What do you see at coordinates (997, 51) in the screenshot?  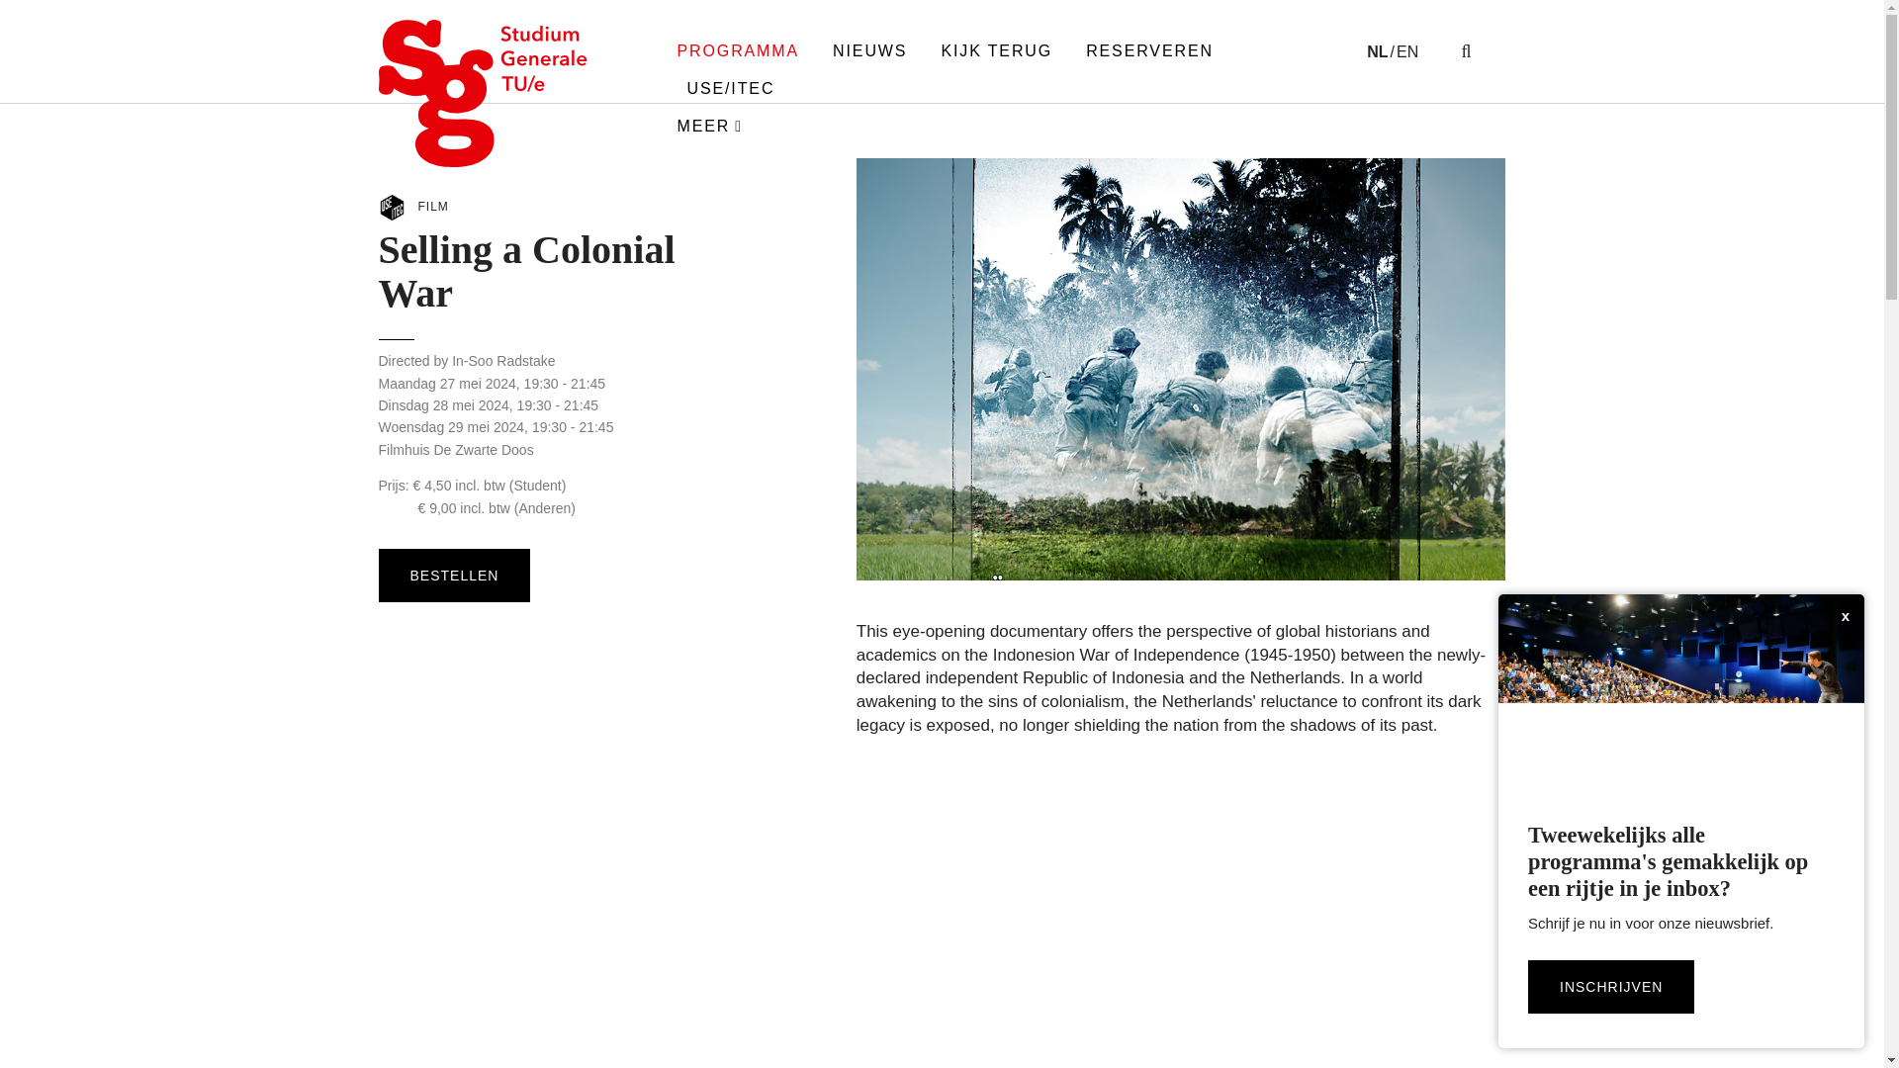 I see `KIJK TERUG` at bounding box center [997, 51].